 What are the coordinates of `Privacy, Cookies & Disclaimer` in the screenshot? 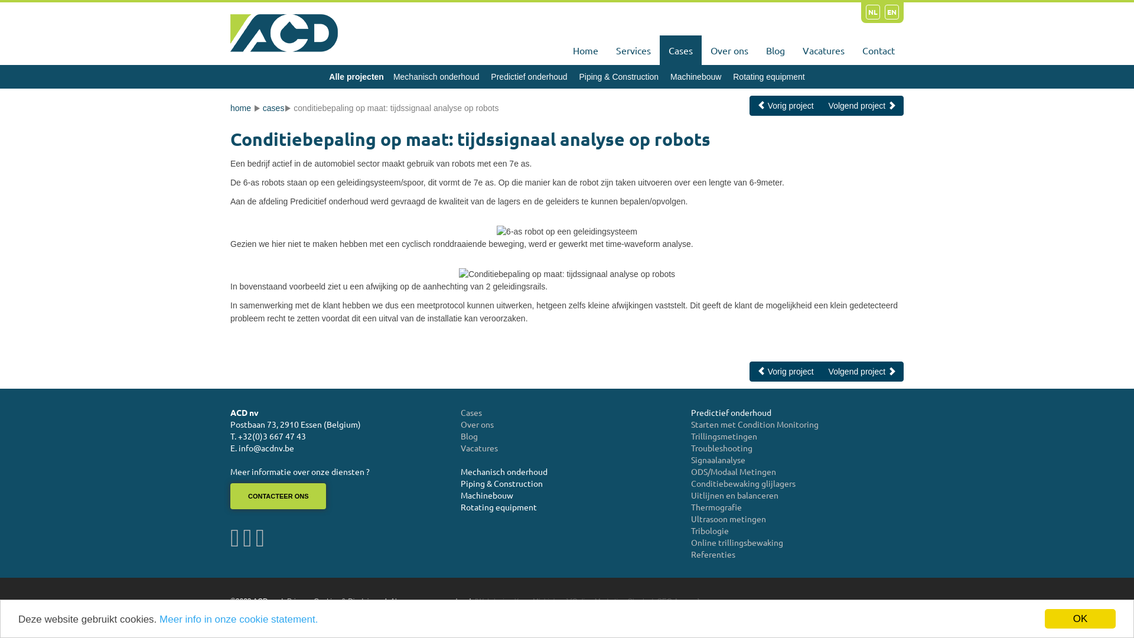 It's located at (334, 601).